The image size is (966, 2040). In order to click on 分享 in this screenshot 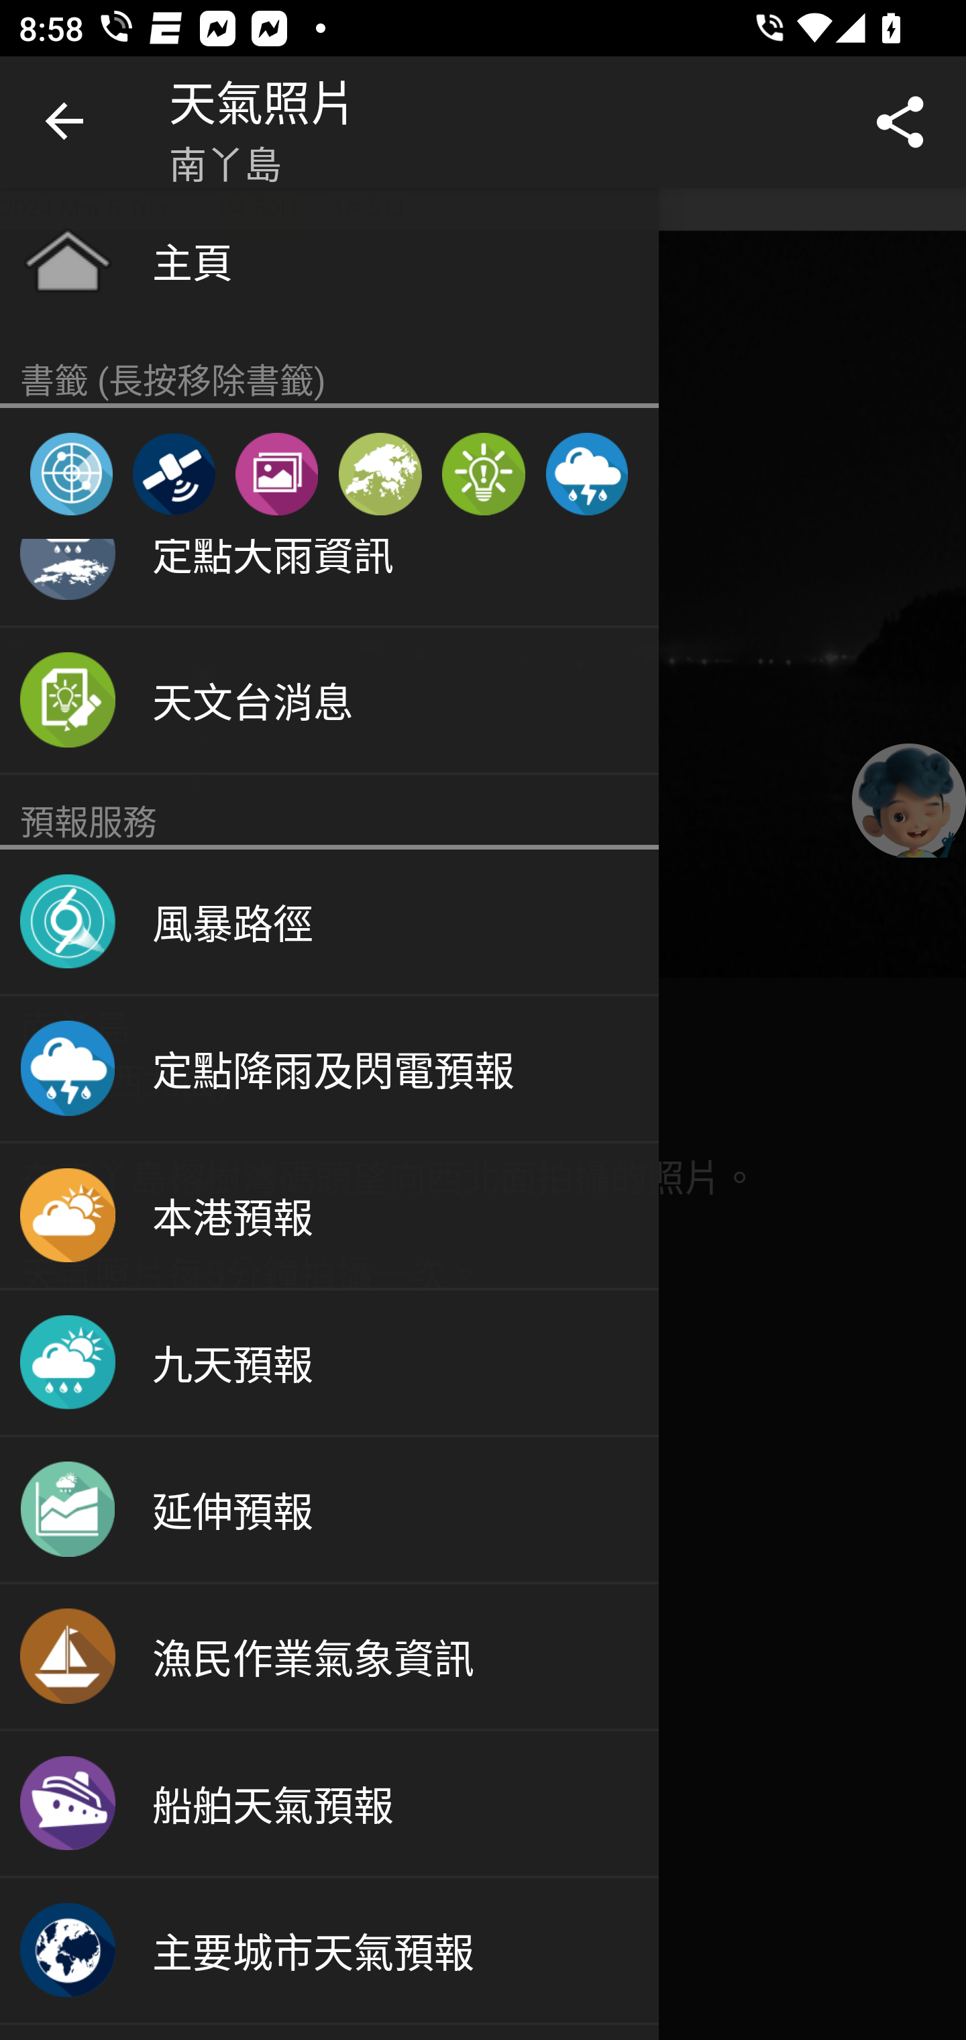, I will do `click(900, 122)`.